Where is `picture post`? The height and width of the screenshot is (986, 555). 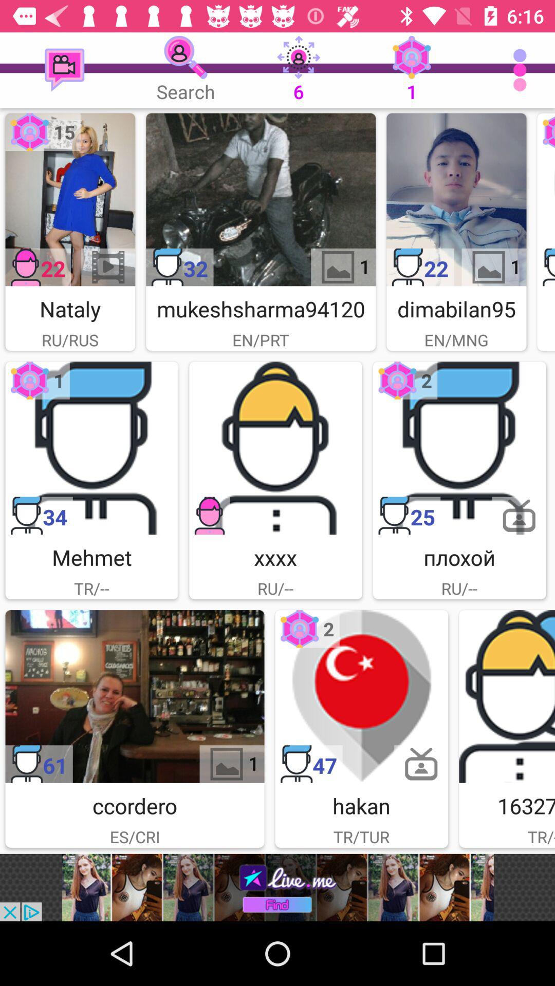 picture post is located at coordinates (91, 448).